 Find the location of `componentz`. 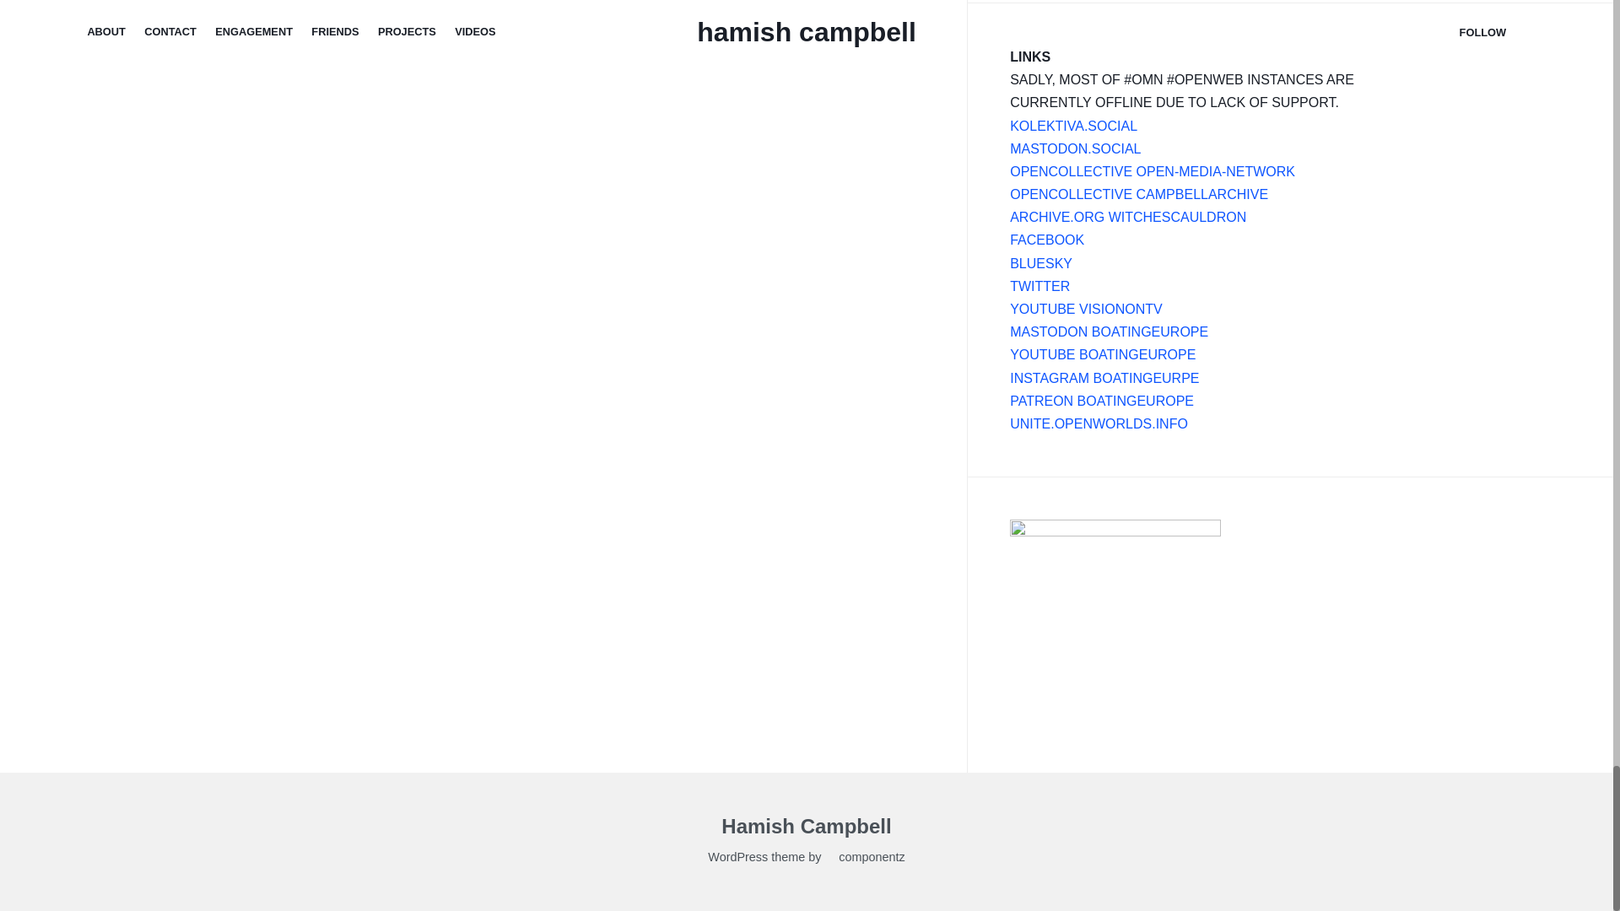

componentz is located at coordinates (864, 859).